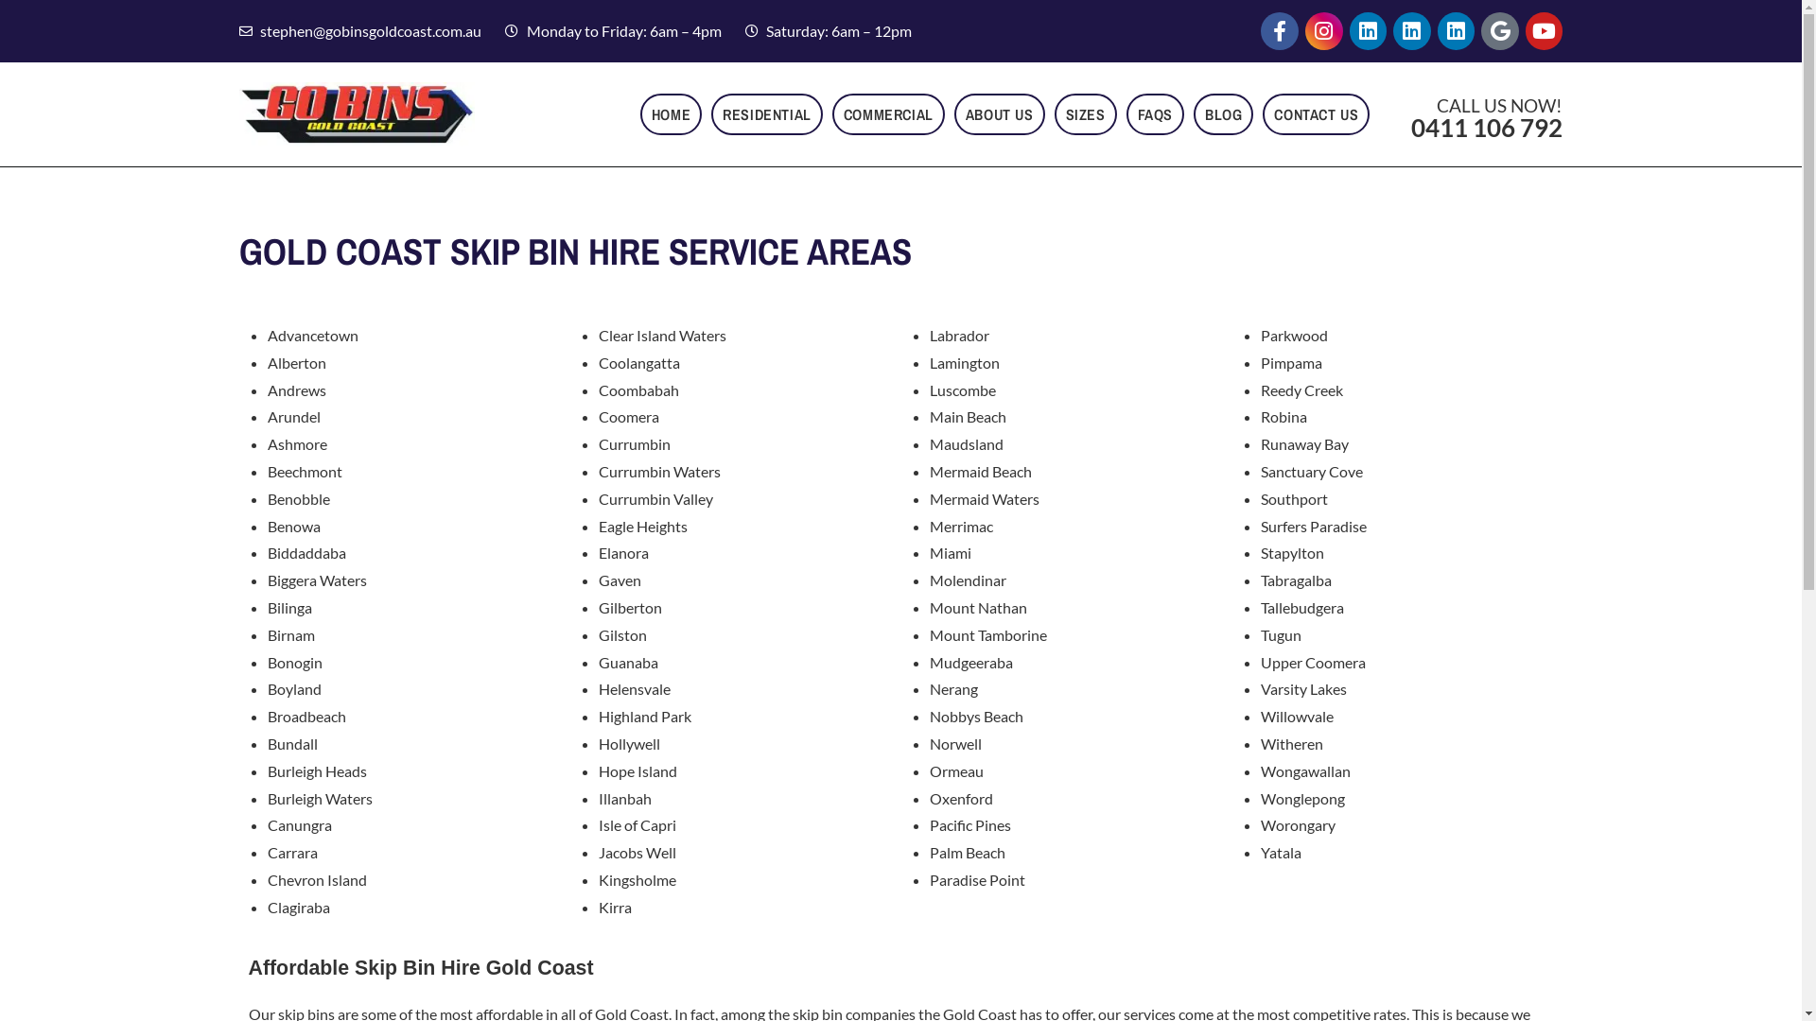 This screenshot has width=1816, height=1021. What do you see at coordinates (622, 552) in the screenshot?
I see `Elanora` at bounding box center [622, 552].